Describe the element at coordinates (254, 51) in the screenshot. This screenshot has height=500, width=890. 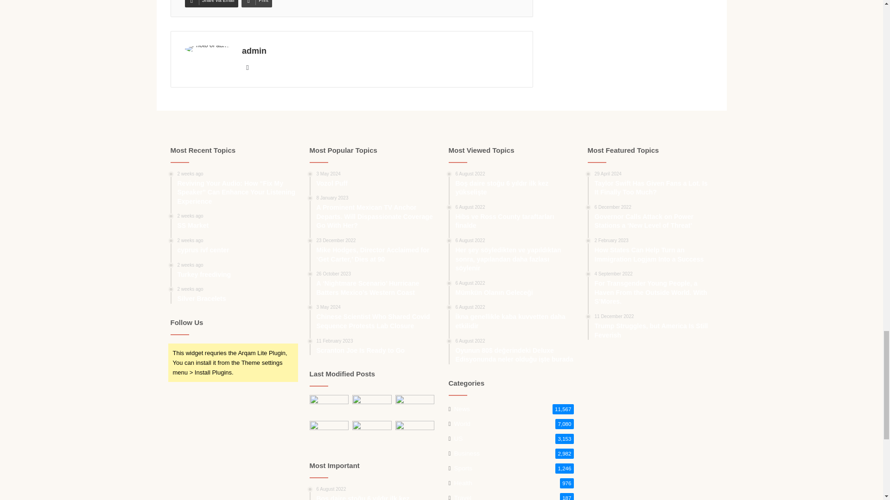
I see `admin` at that location.